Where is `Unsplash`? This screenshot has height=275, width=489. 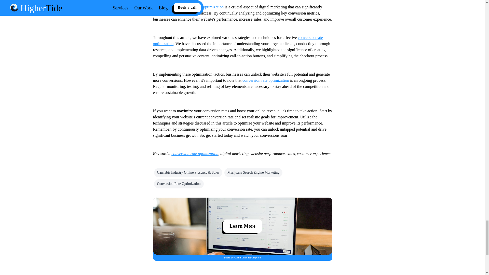
Unsplash is located at coordinates (256, 257).